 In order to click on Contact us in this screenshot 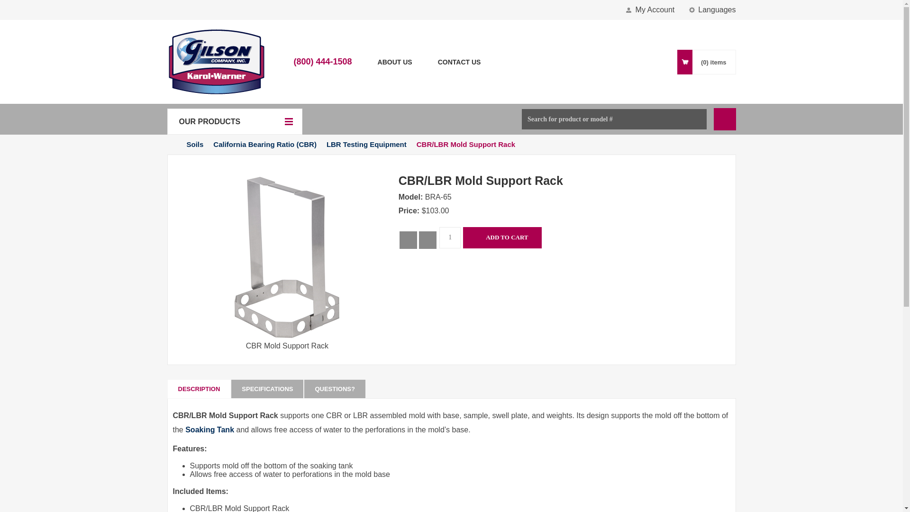, I will do `click(459, 62)`.